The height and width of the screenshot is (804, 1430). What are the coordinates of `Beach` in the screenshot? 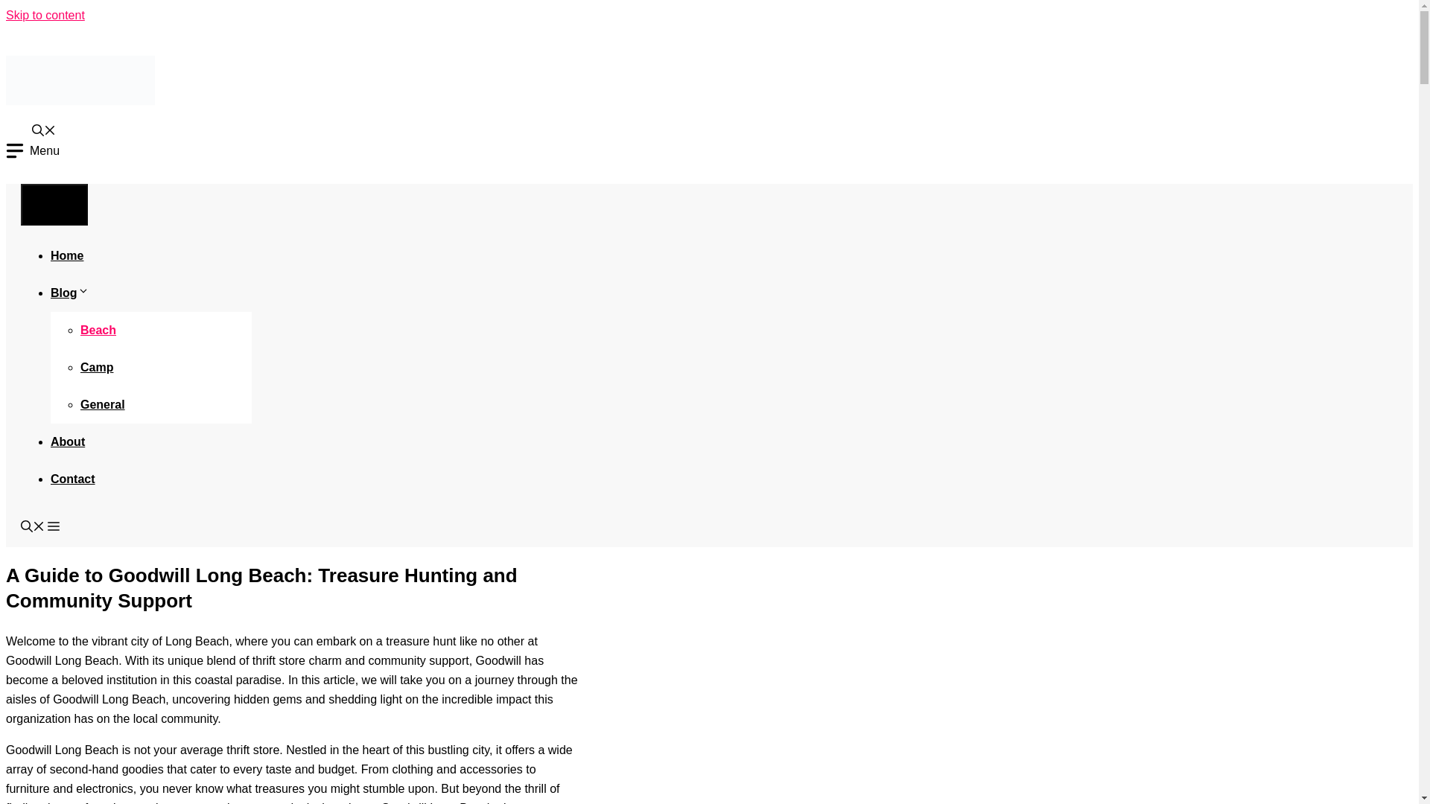 It's located at (98, 329).